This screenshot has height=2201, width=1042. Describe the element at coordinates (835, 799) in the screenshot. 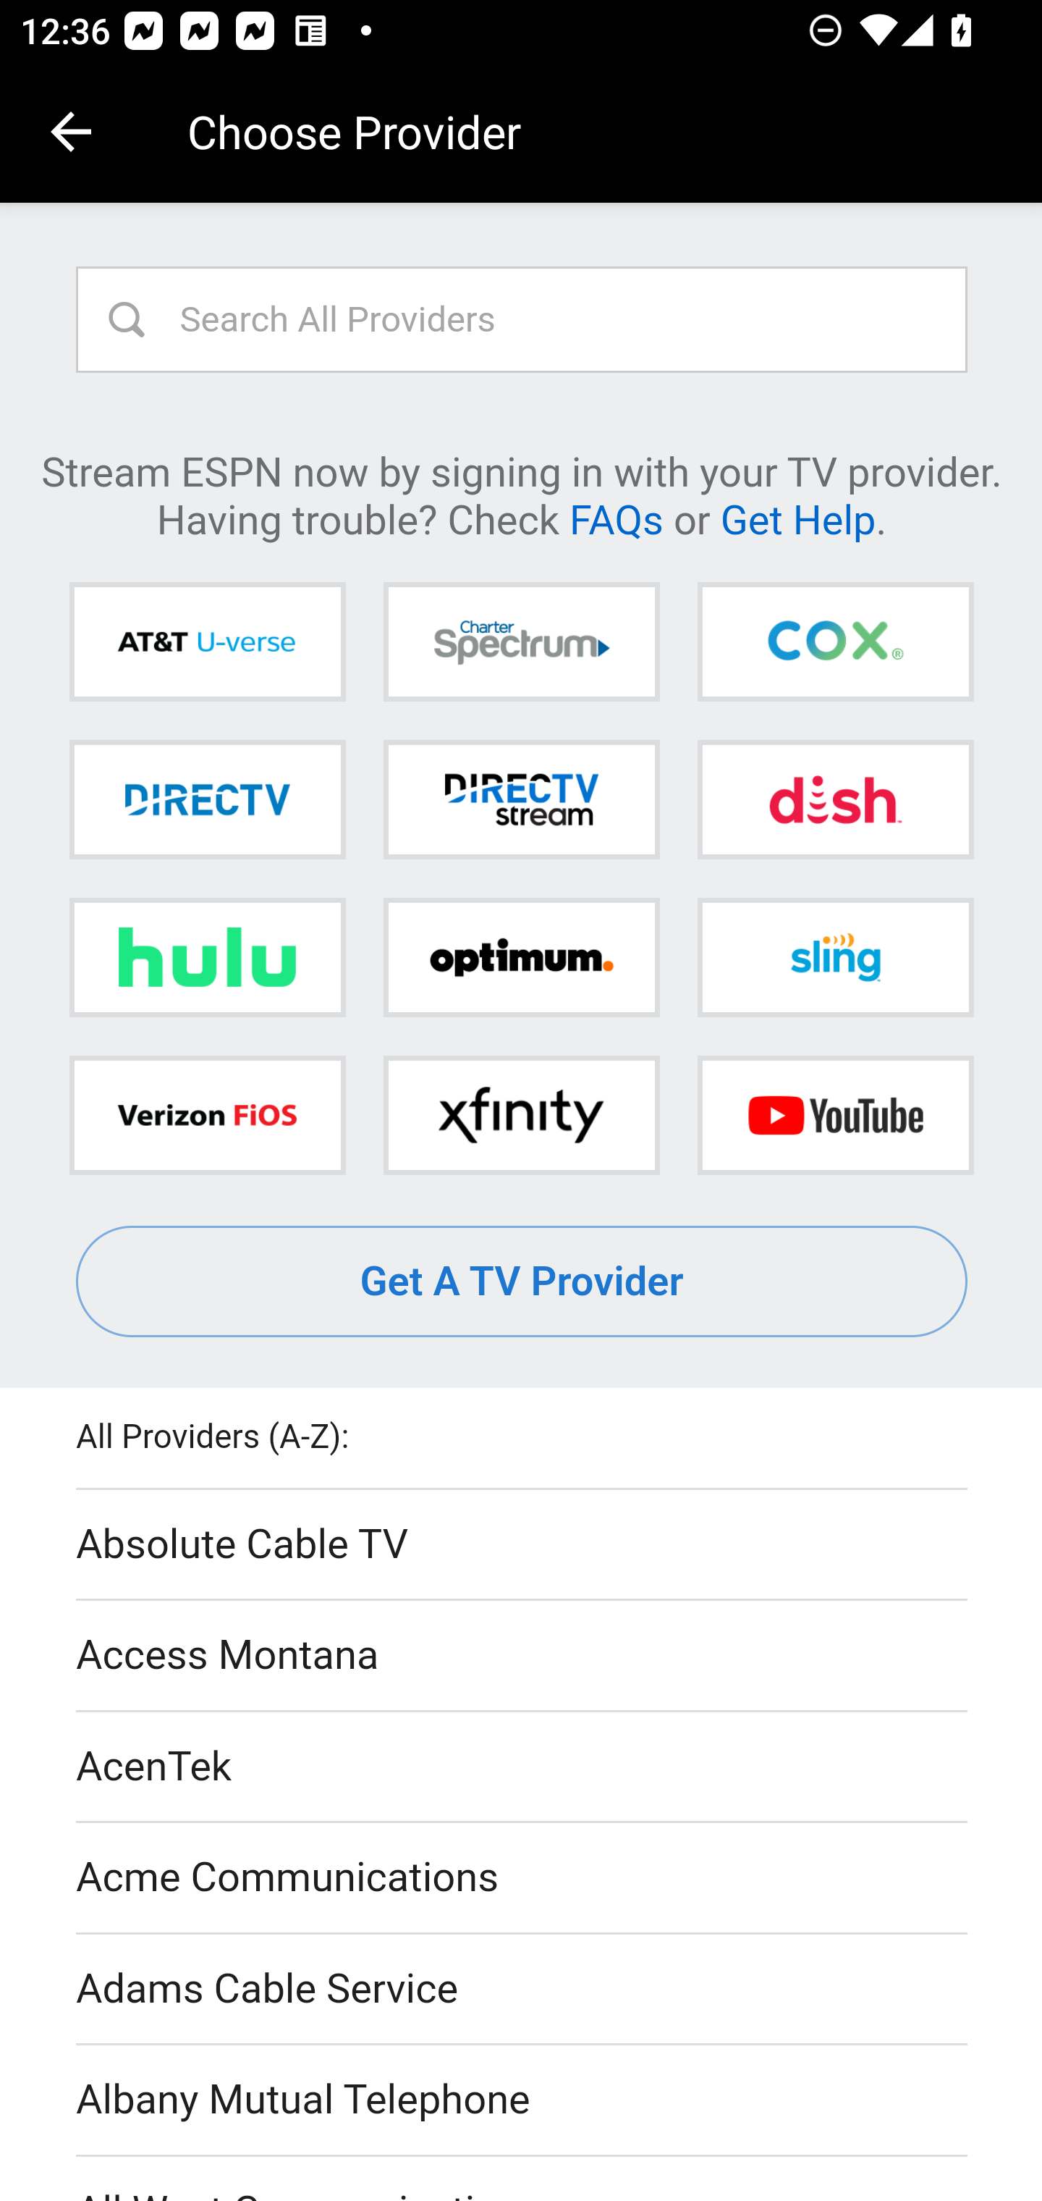

I see `DISH` at that location.